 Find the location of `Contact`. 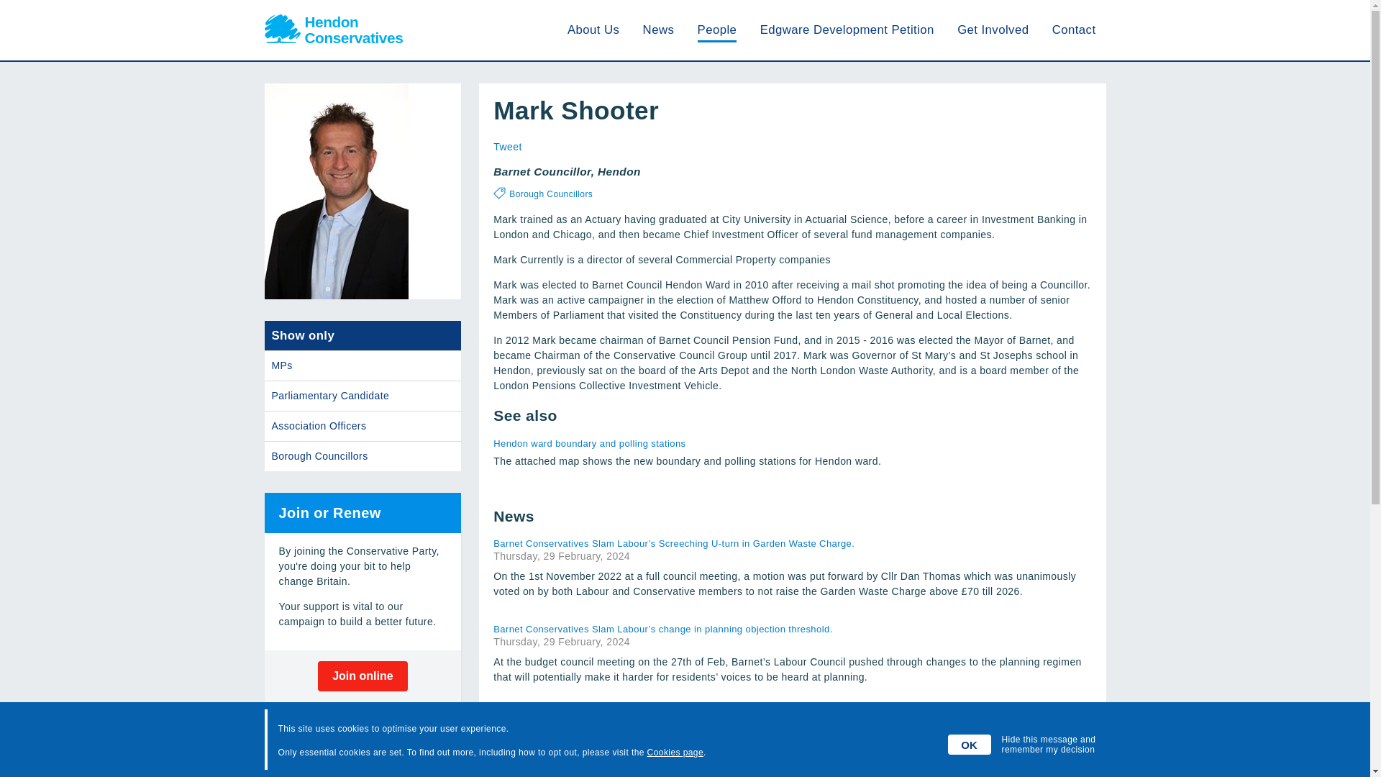

Contact is located at coordinates (1075, 29).